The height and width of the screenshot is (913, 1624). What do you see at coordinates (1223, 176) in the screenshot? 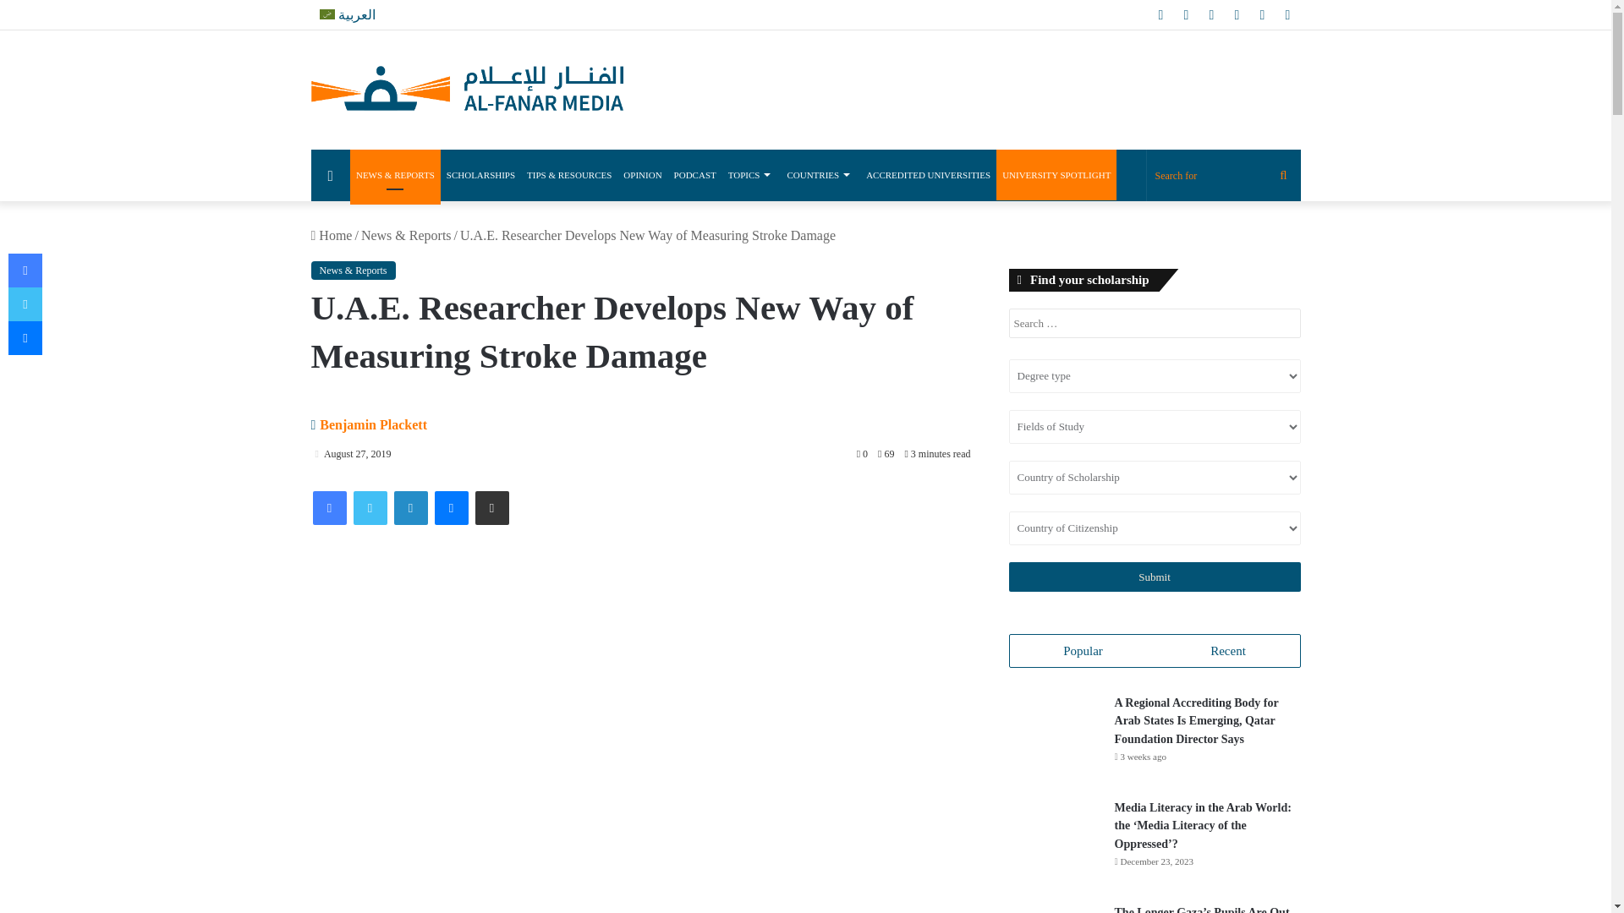
I see `Search for` at bounding box center [1223, 176].